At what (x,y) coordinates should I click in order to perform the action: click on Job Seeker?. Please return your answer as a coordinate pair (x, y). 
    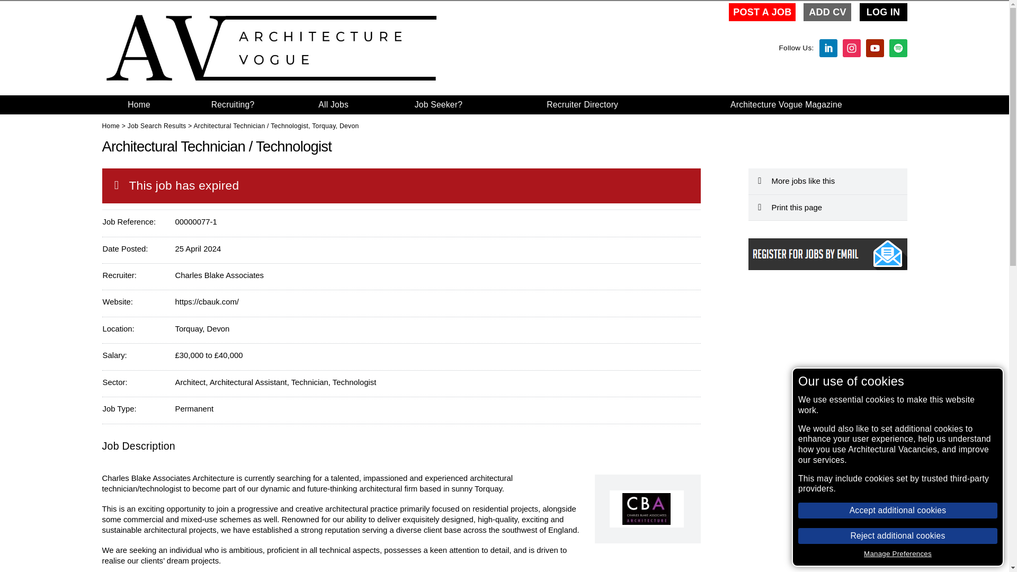
    Looking at the image, I should click on (438, 105).